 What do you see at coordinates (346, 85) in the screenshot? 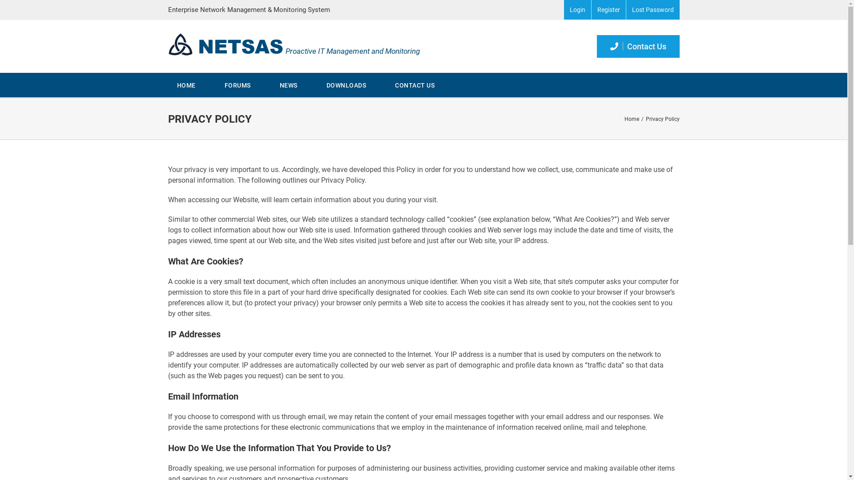
I see `DOWNLOADS` at bounding box center [346, 85].